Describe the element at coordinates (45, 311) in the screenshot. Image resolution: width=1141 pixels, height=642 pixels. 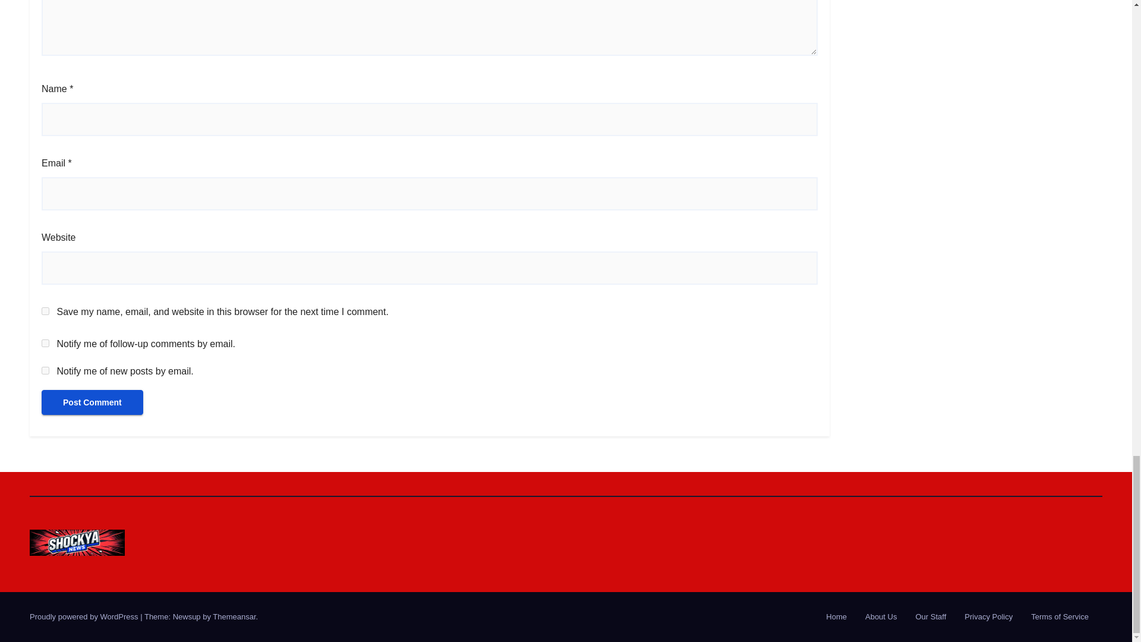
I see `yes` at that location.